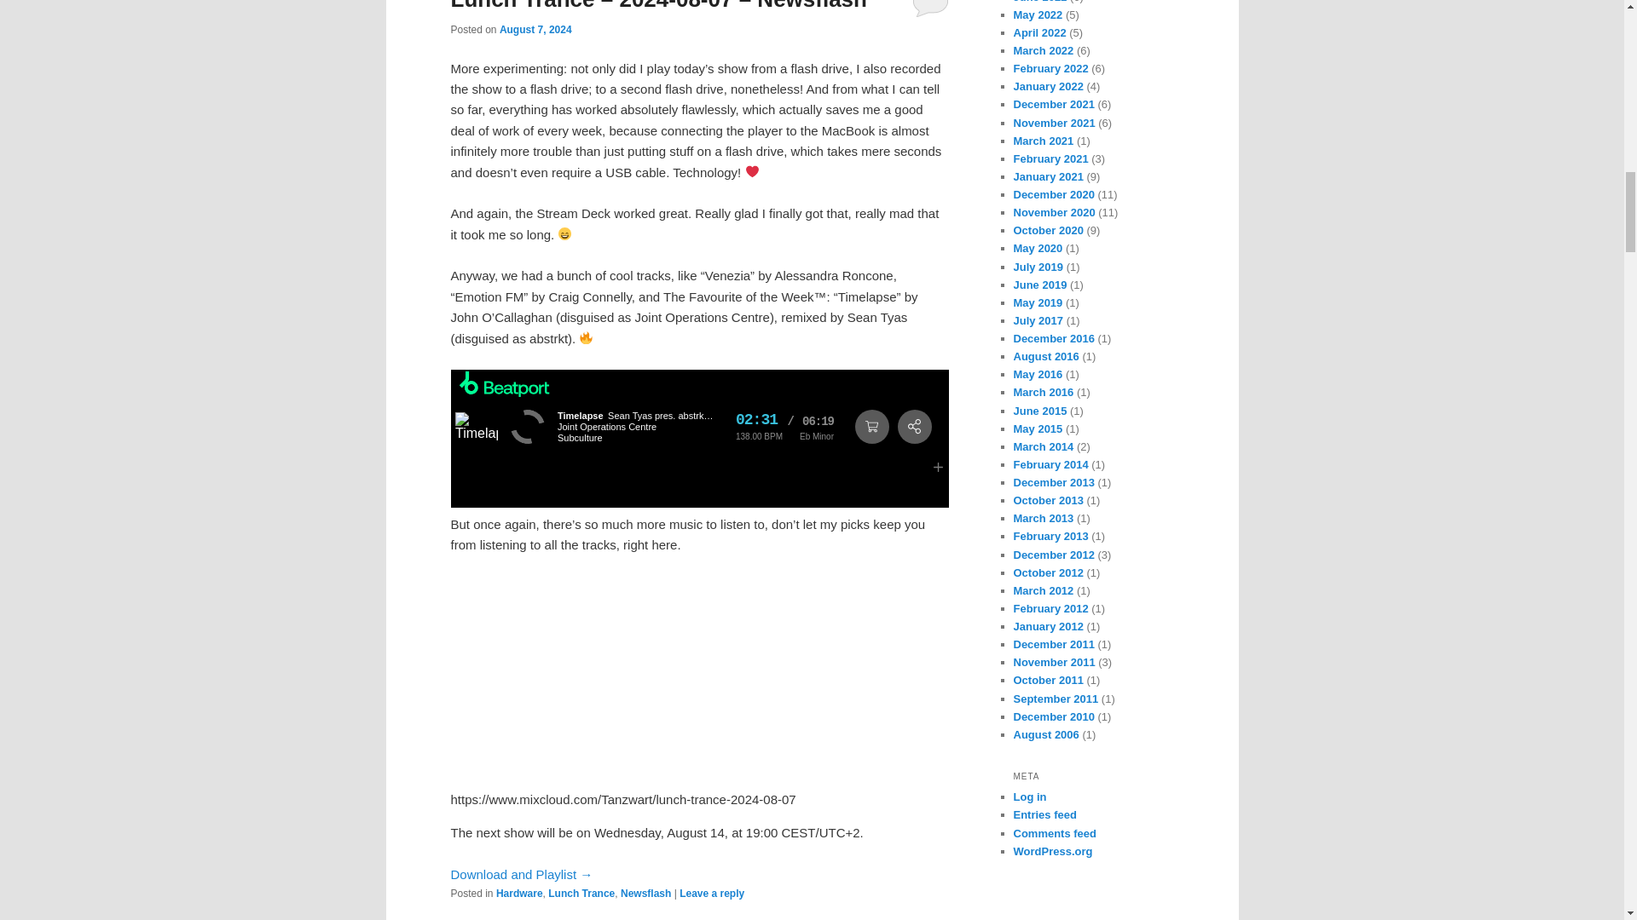  Describe the element at coordinates (645, 894) in the screenshot. I see `Newsflash` at that location.